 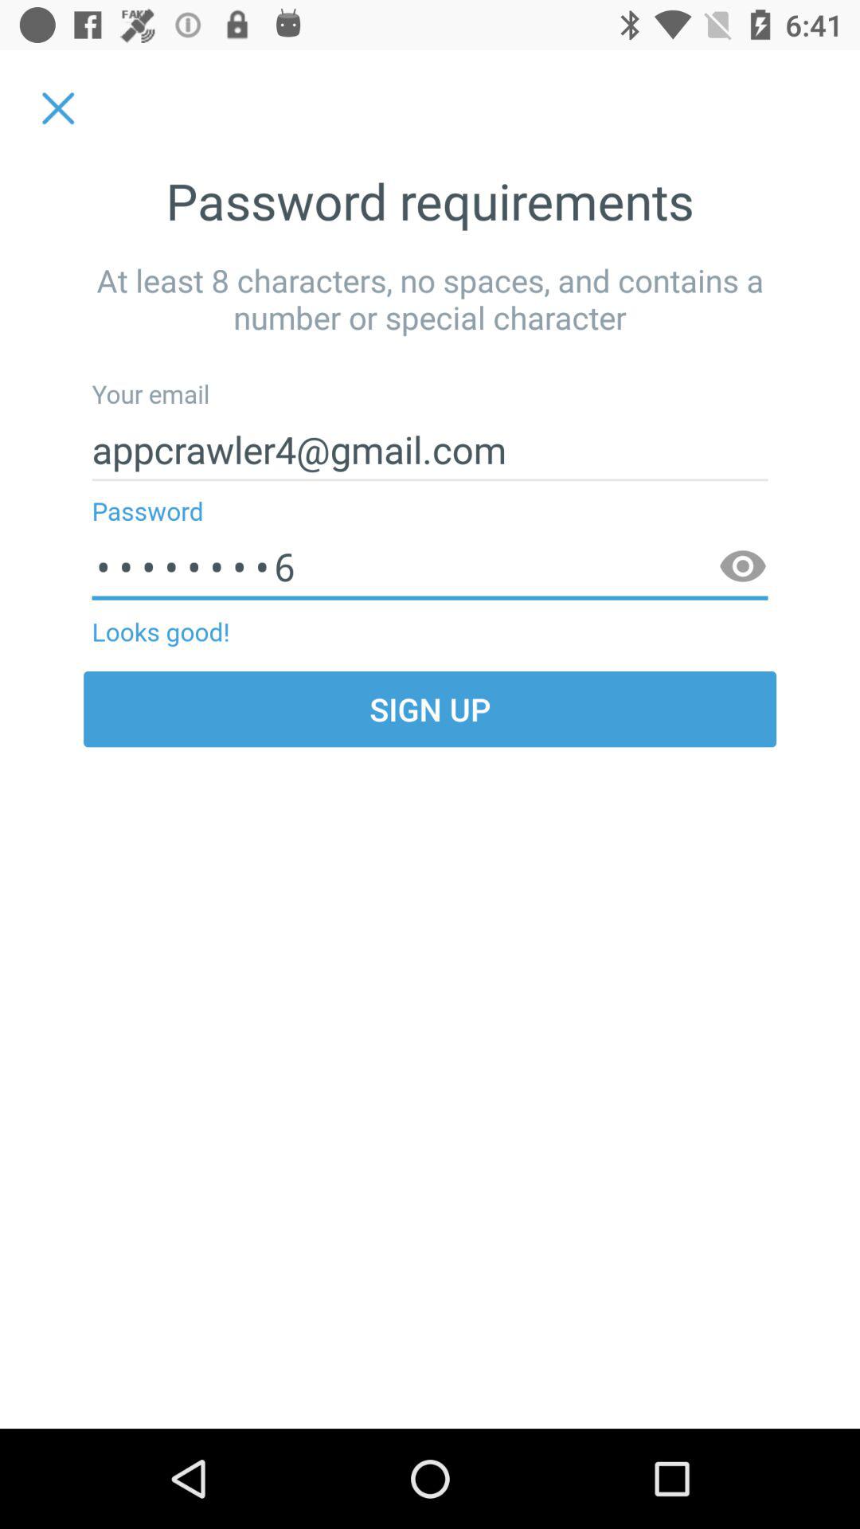 What do you see at coordinates (742, 567) in the screenshot?
I see `tap item below the appcrawler4@gmail.com` at bounding box center [742, 567].